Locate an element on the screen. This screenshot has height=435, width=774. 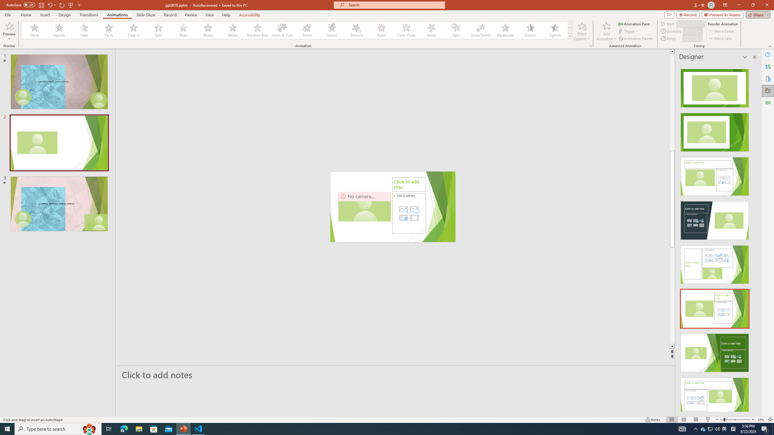
Title TextBox is located at coordinates (353, 207).